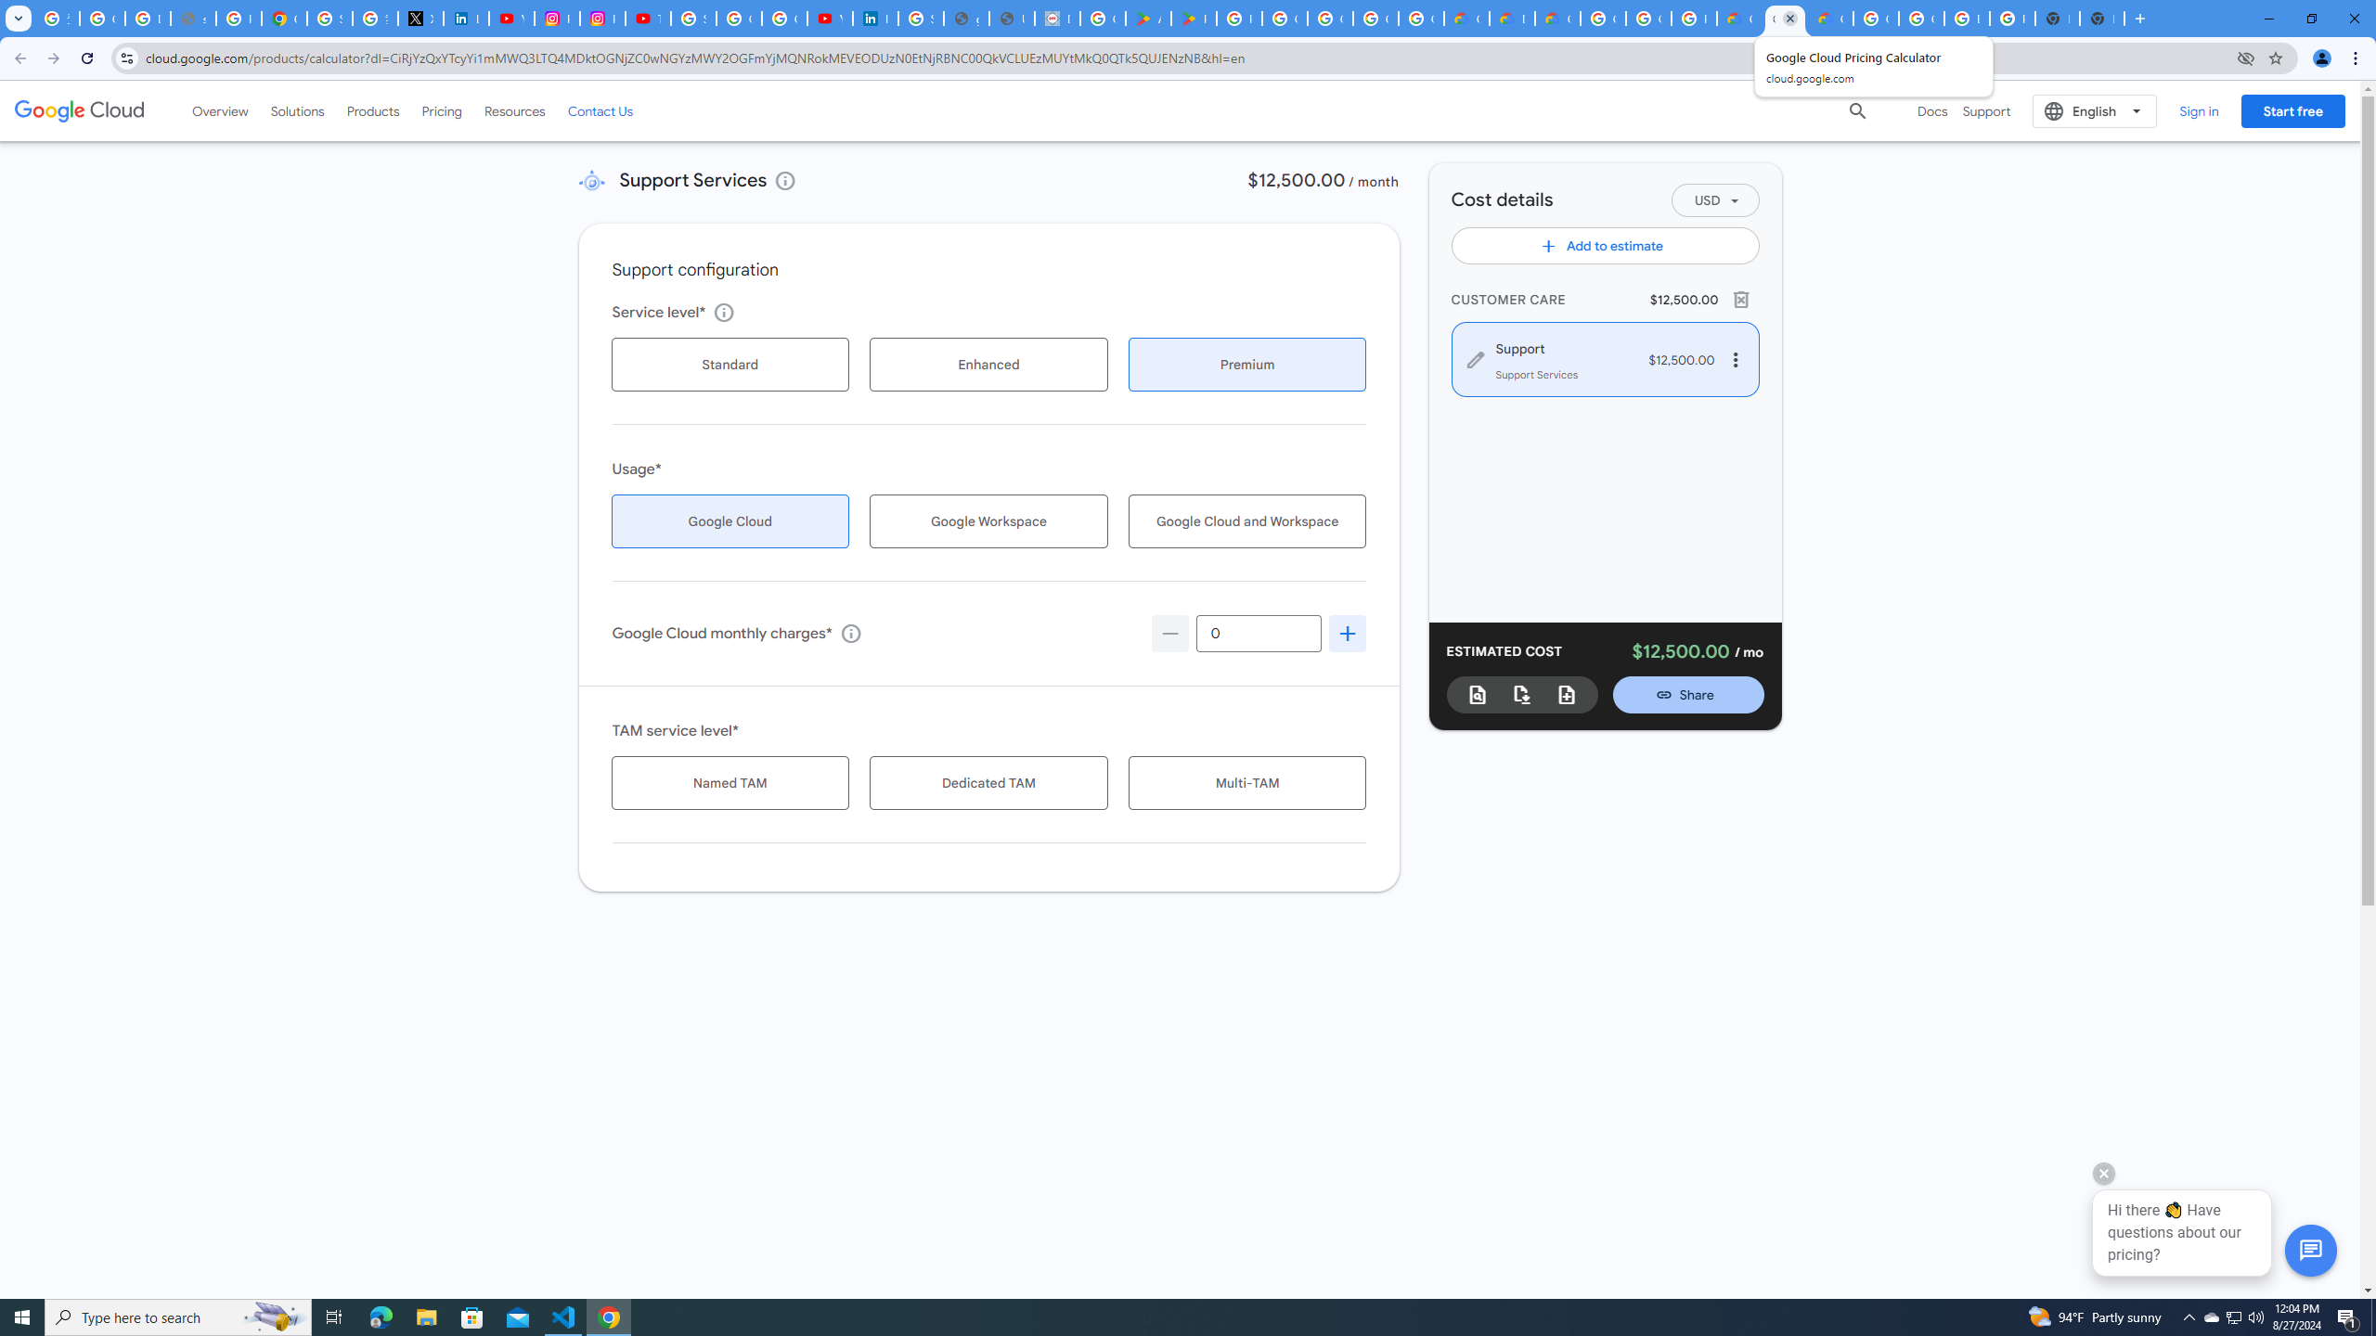 This screenshot has height=1336, width=2376. What do you see at coordinates (1648, 19) in the screenshot?
I see `Google Cloud Platform` at bounding box center [1648, 19].